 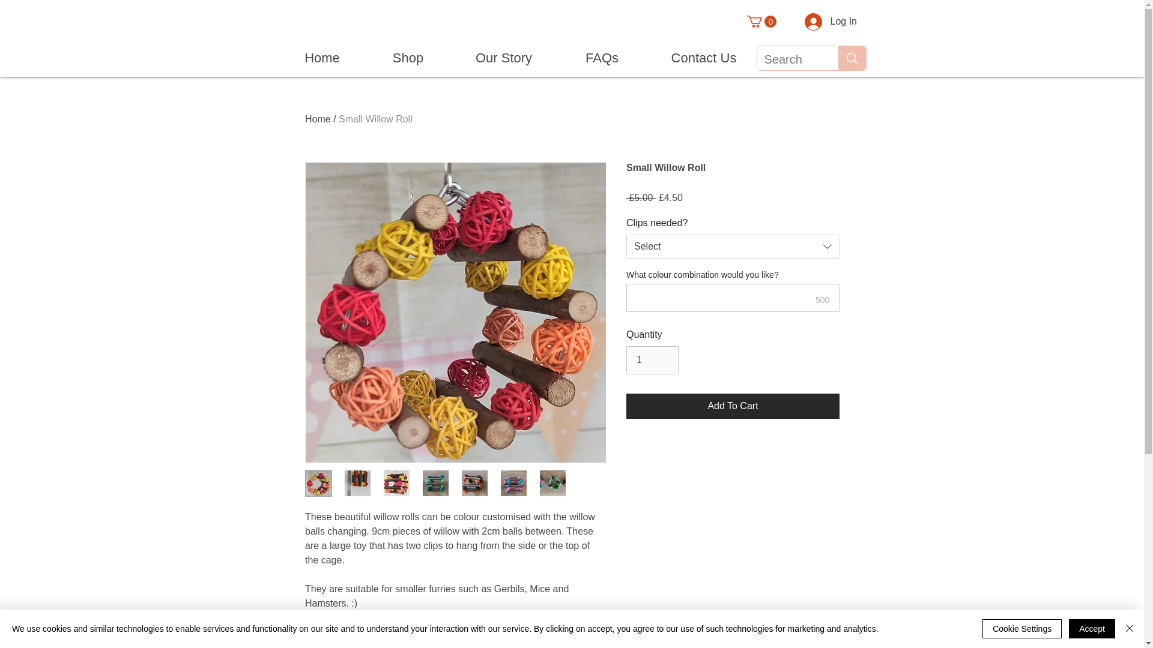 I want to click on FAQs, so click(x=602, y=58).